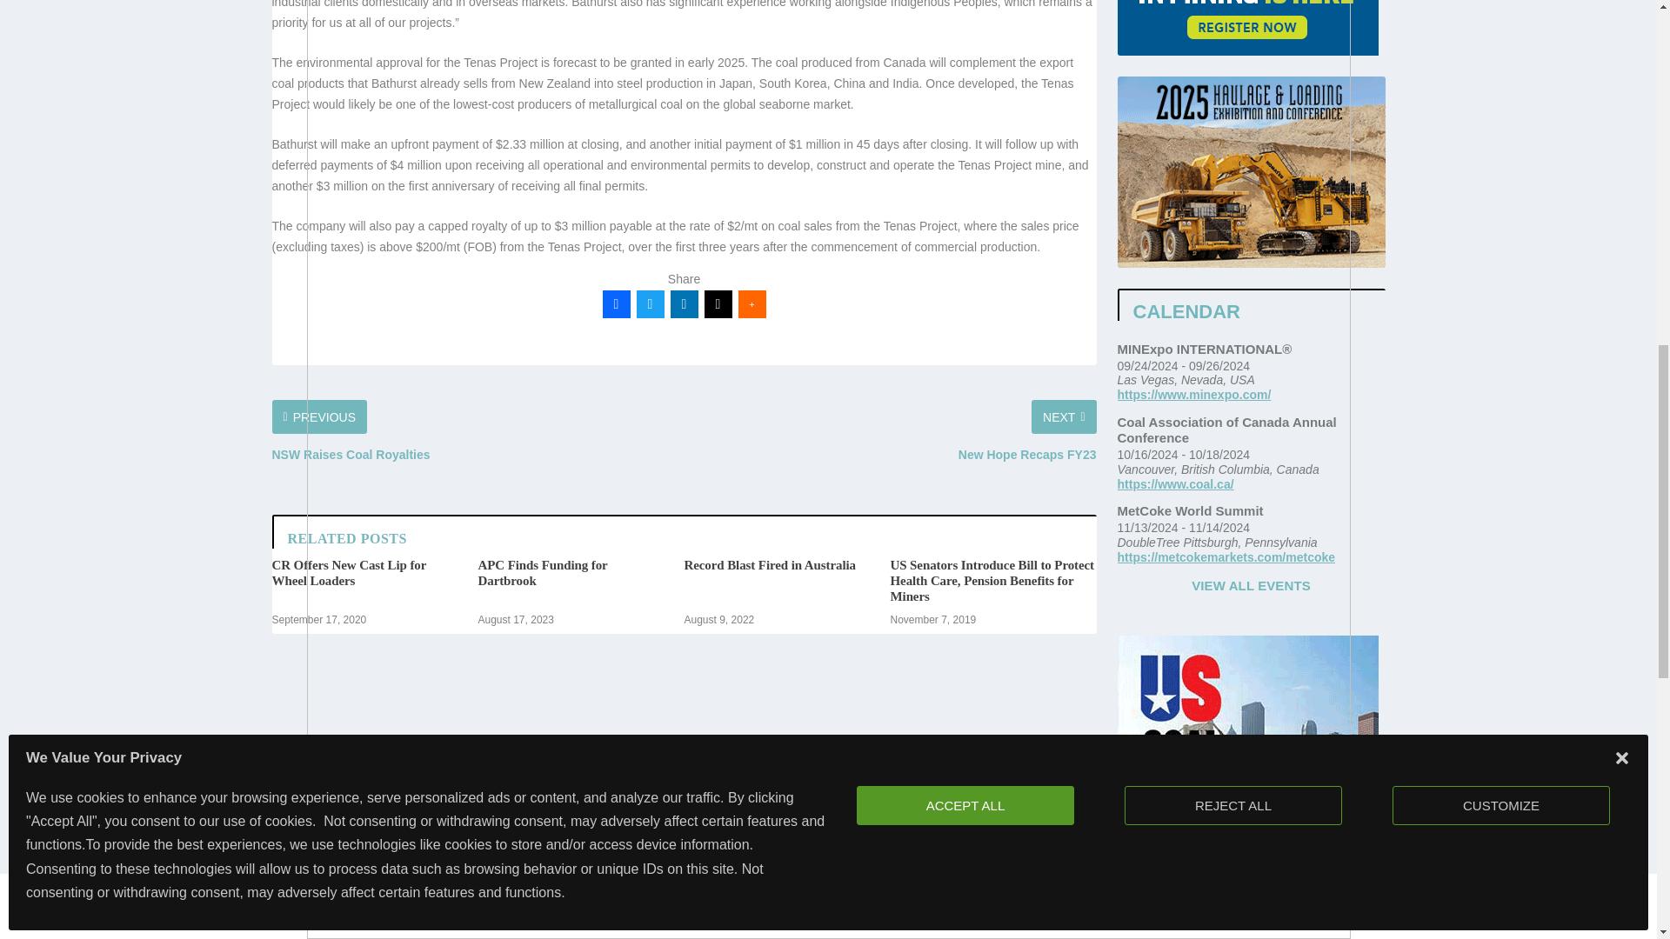 Image resolution: width=1670 pixels, height=939 pixels. Describe the element at coordinates (751, 304) in the screenshot. I see `More share links` at that location.